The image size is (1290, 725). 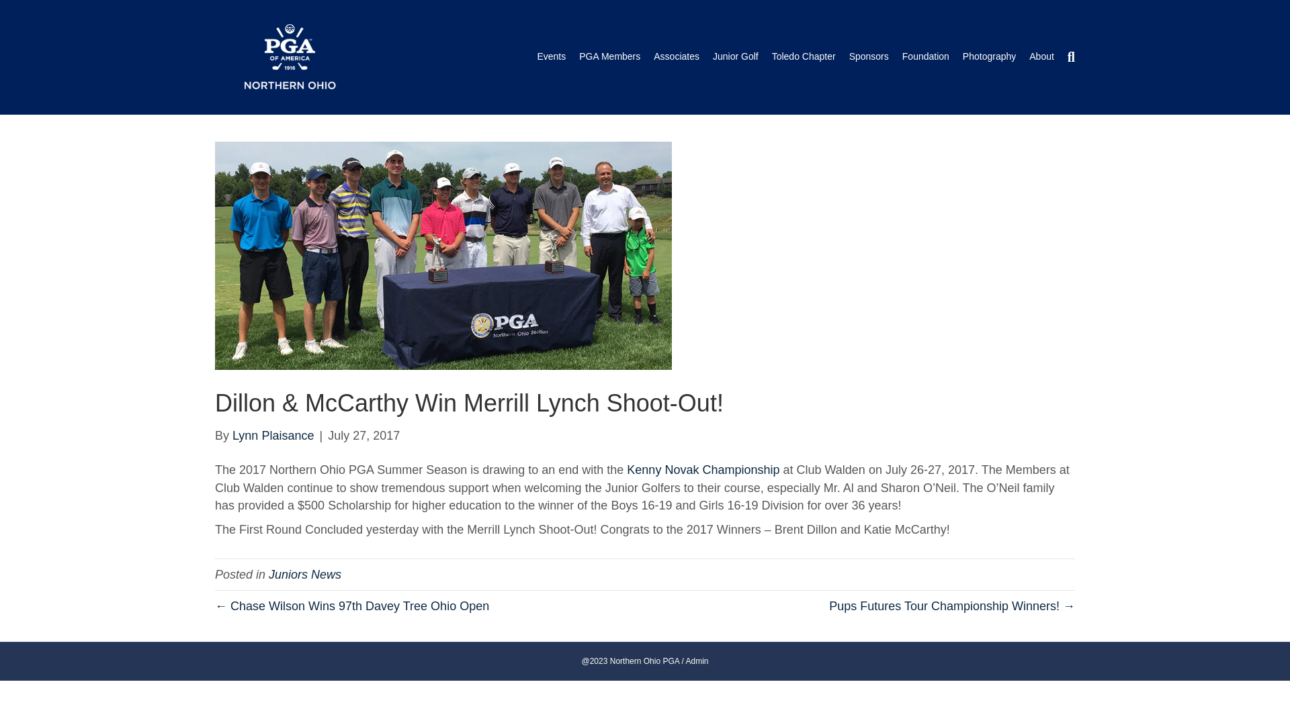 What do you see at coordinates (676, 57) in the screenshot?
I see `Associates` at bounding box center [676, 57].